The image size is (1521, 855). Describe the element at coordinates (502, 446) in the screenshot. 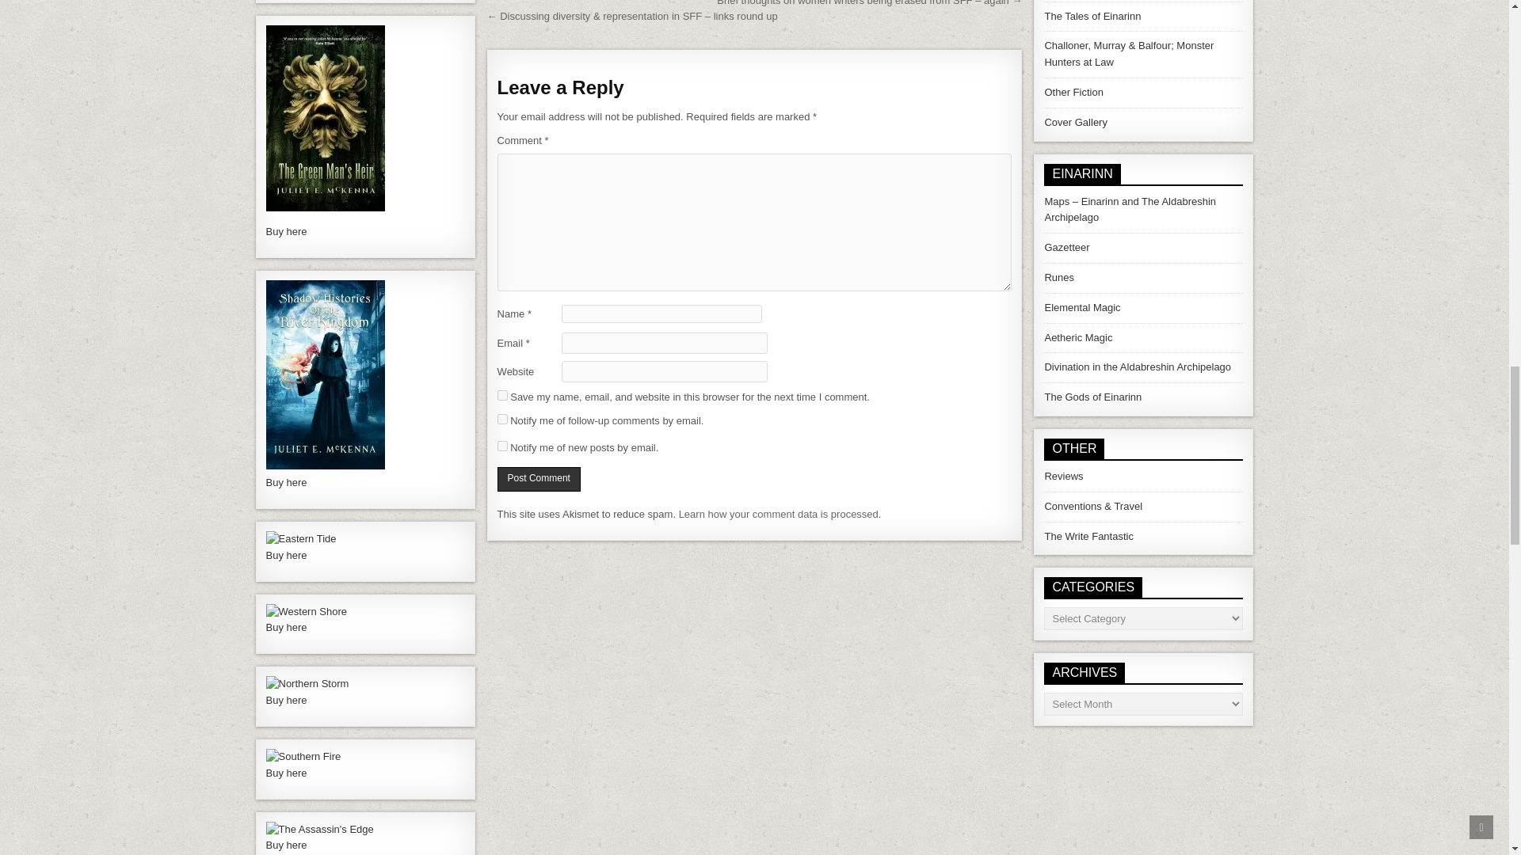

I see `subscribe` at that location.